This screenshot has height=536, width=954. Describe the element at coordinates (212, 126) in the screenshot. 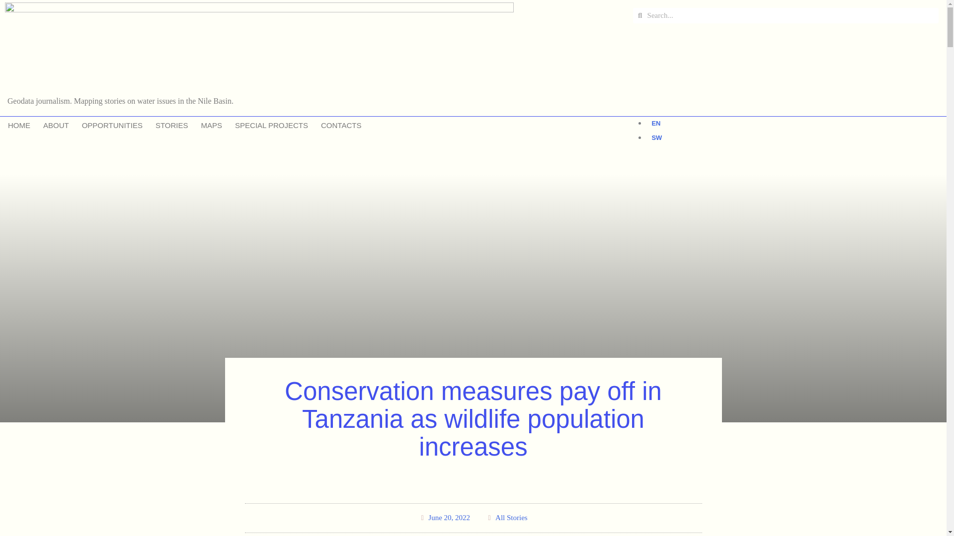

I see `MAPS` at that location.